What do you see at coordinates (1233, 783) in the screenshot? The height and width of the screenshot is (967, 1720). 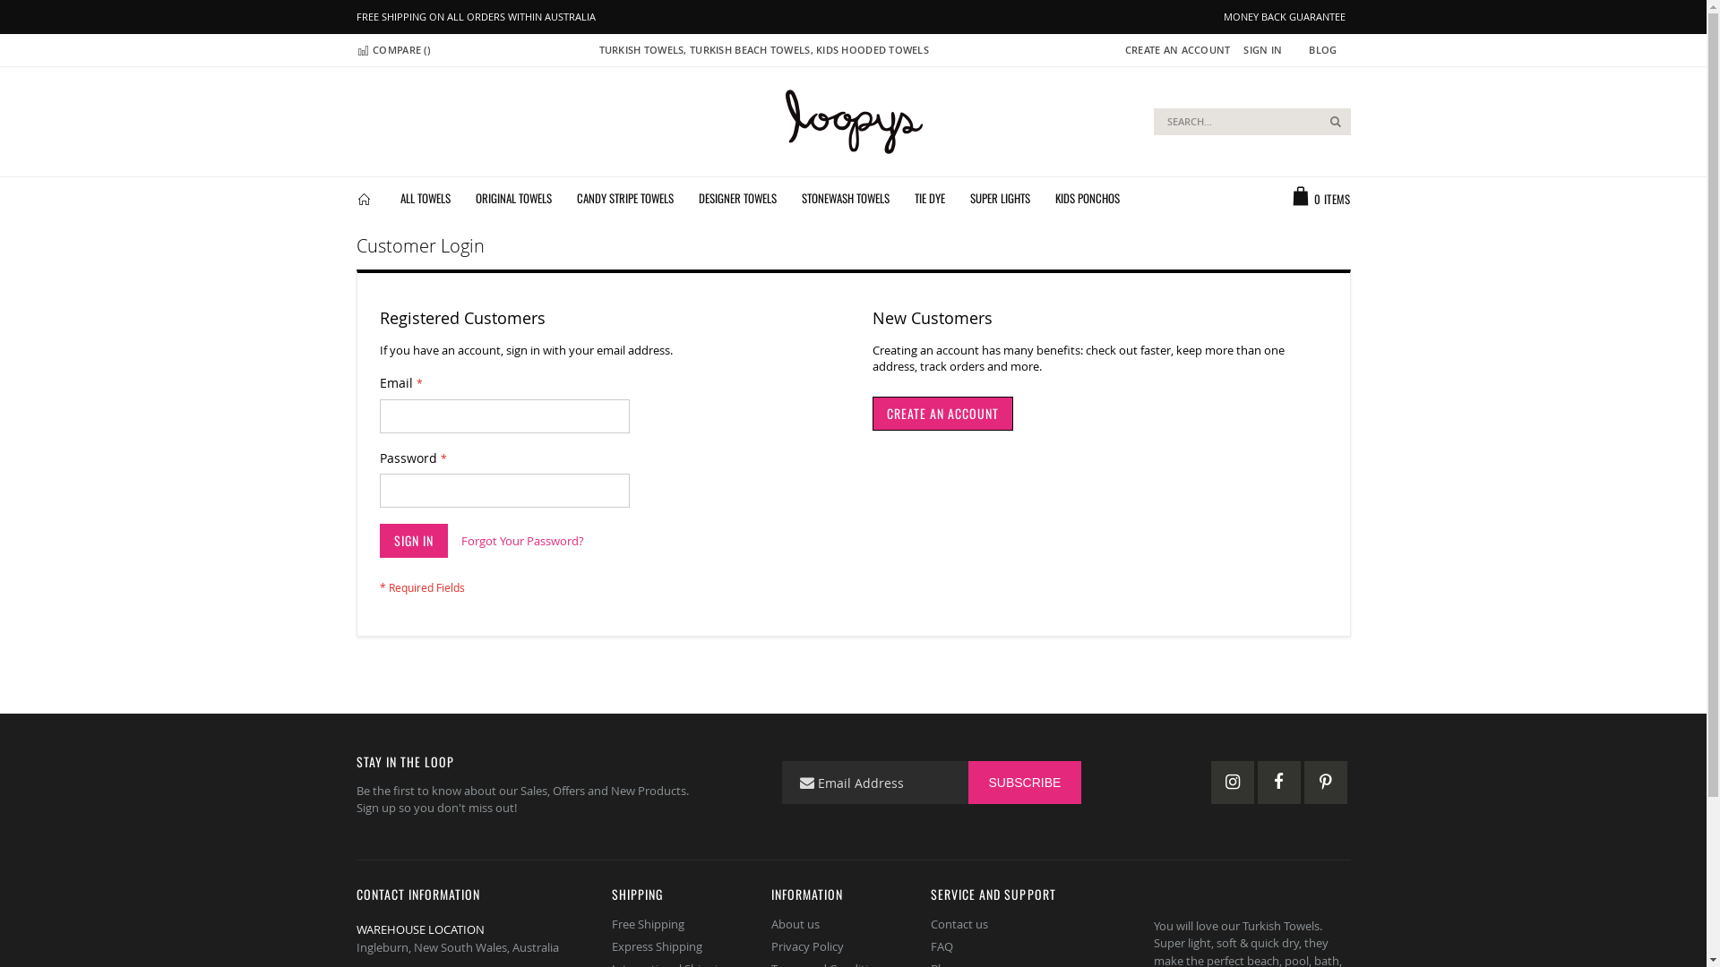 I see `Instagram` at bounding box center [1233, 783].